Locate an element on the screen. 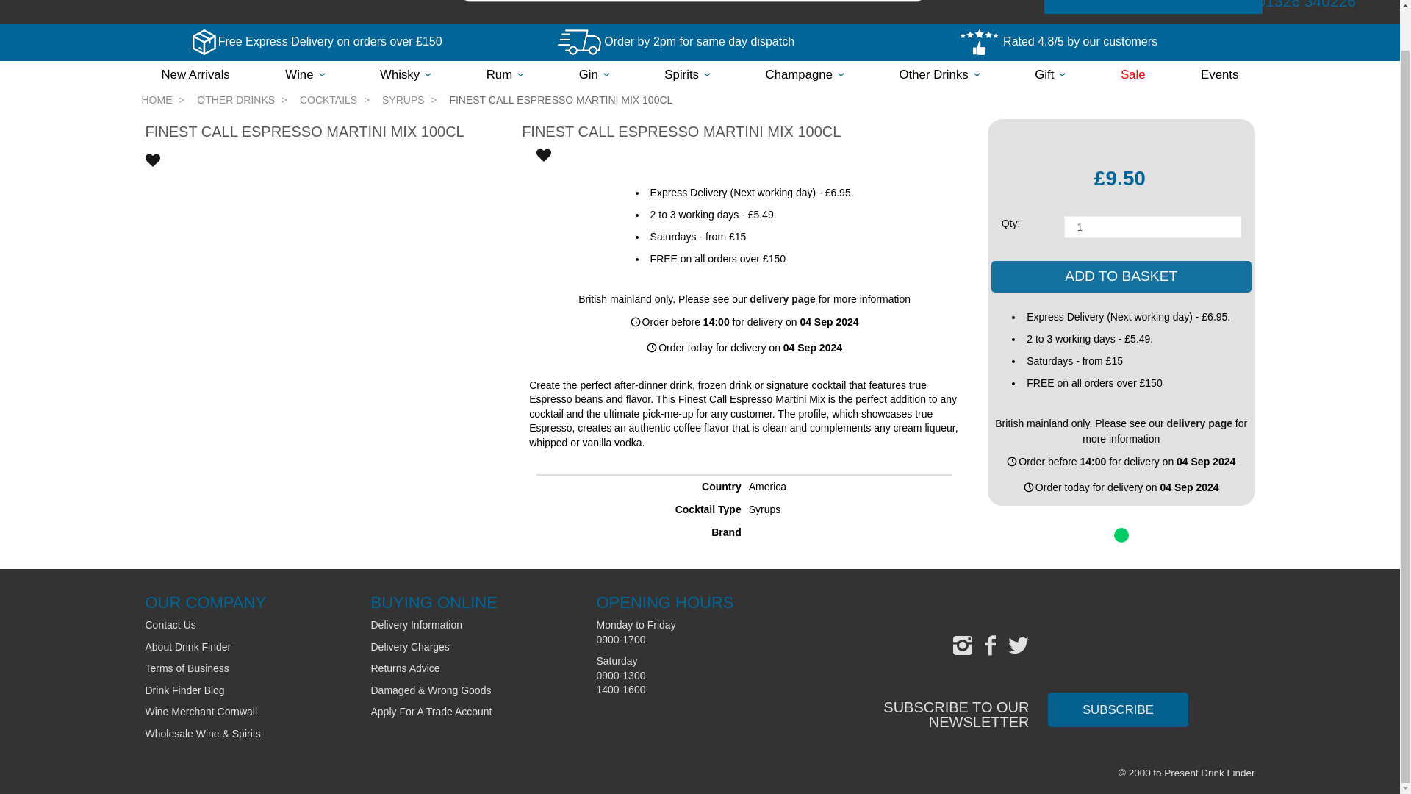 The width and height of the screenshot is (1411, 794). SALE is located at coordinates (1133, 75).